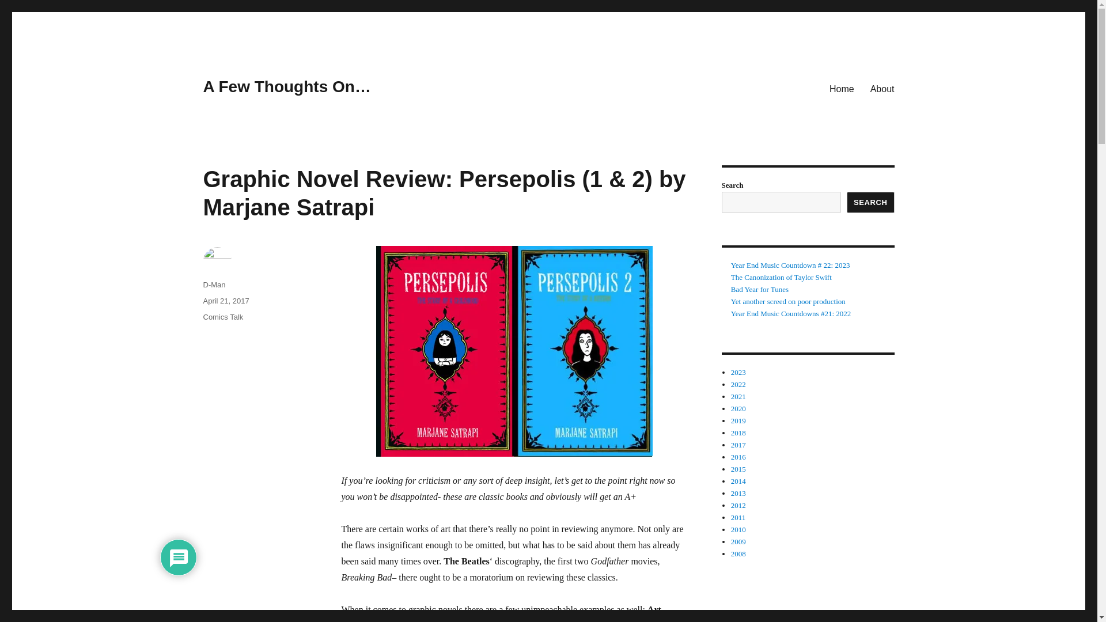  Describe the element at coordinates (226, 301) in the screenshot. I see `April 21, 2017` at that location.